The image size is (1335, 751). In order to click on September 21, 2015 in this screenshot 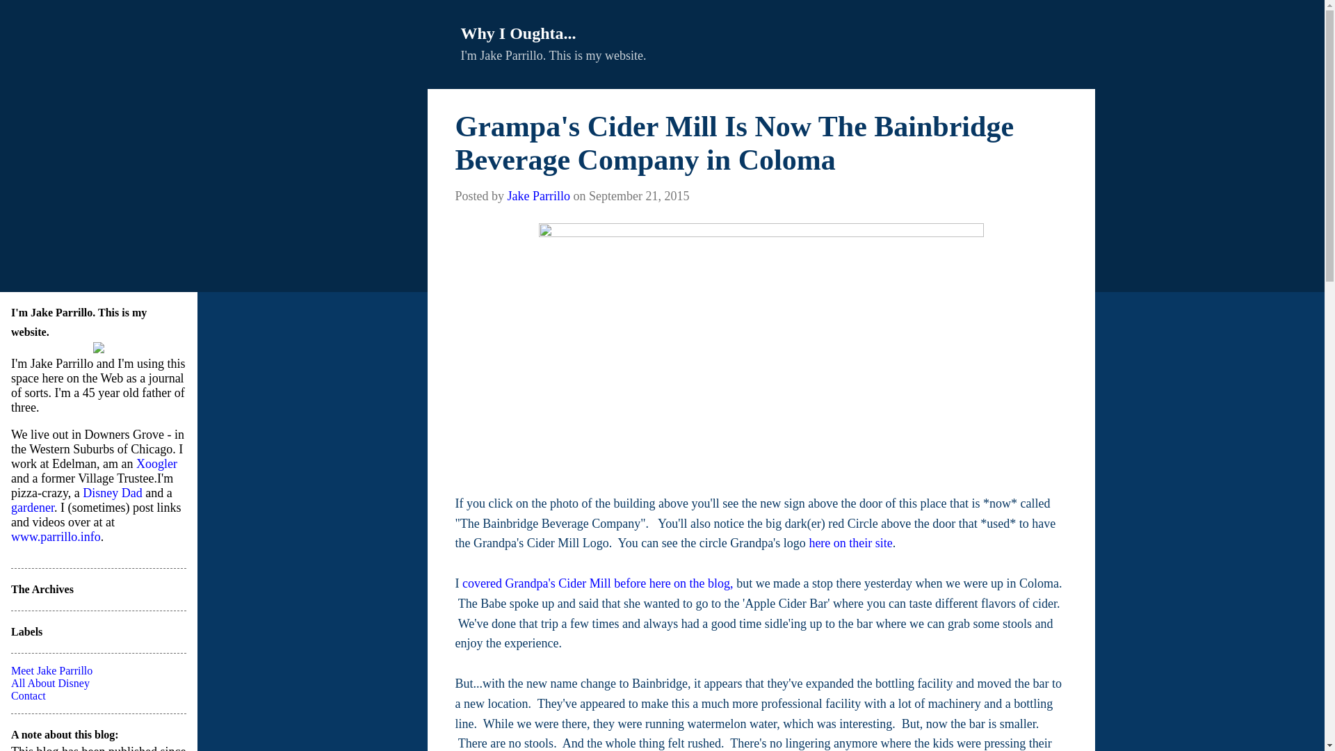, I will do `click(638, 196)`.